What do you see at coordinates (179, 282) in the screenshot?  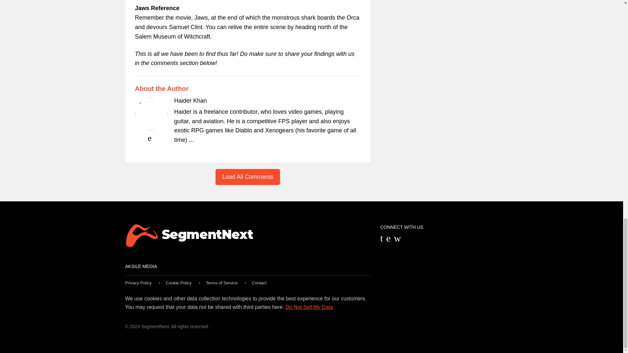 I see `Cookie Policy` at bounding box center [179, 282].